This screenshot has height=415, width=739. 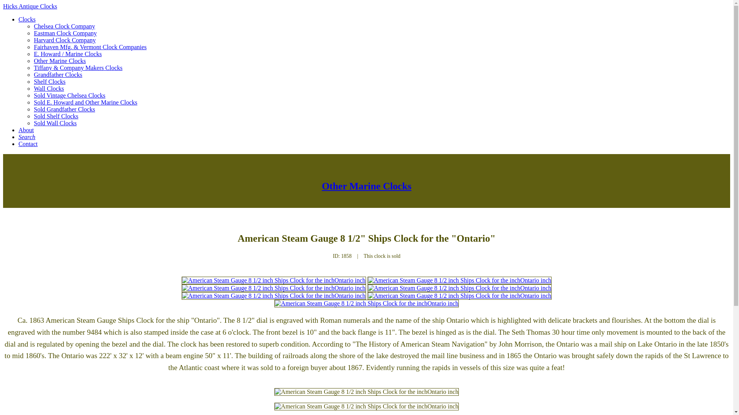 I want to click on Hicks Antique Clocks, so click(x=30, y=6).